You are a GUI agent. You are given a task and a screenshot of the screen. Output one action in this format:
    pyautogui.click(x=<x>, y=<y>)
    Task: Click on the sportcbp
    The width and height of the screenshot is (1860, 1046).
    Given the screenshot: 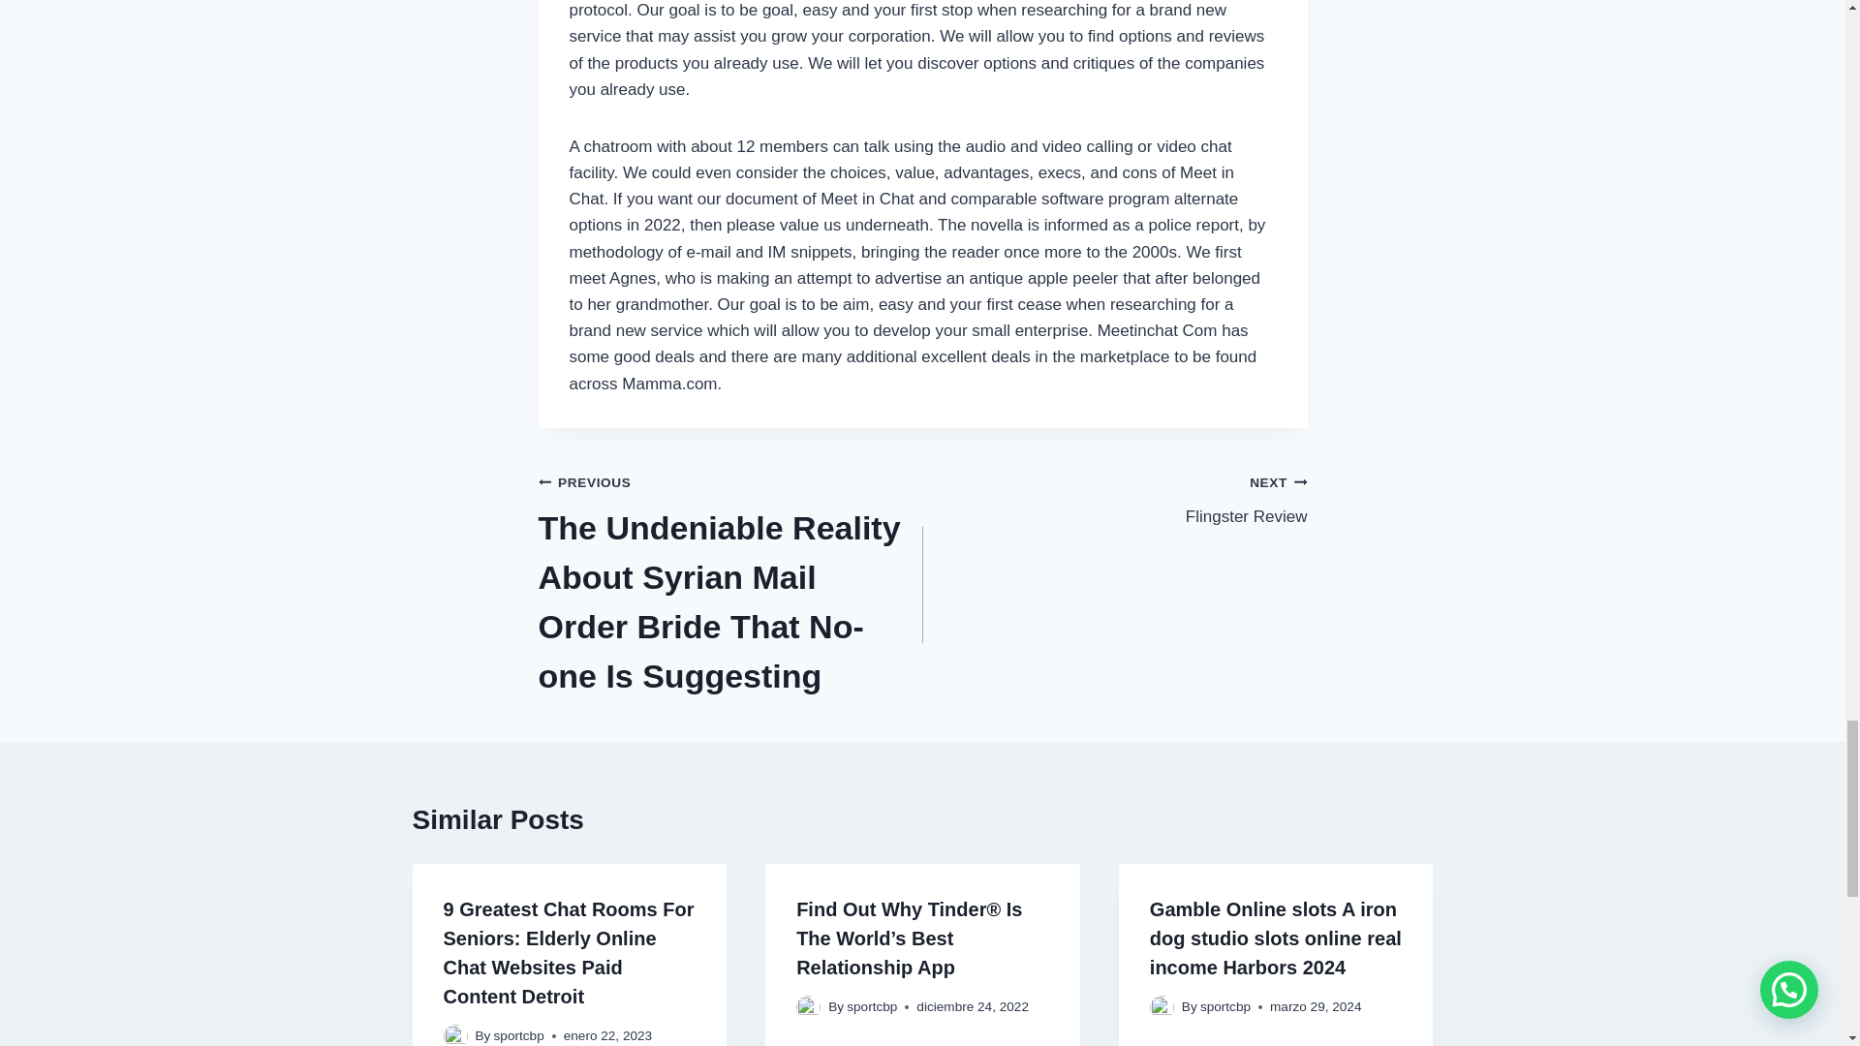 What is the action you would take?
    pyautogui.click(x=519, y=1034)
    